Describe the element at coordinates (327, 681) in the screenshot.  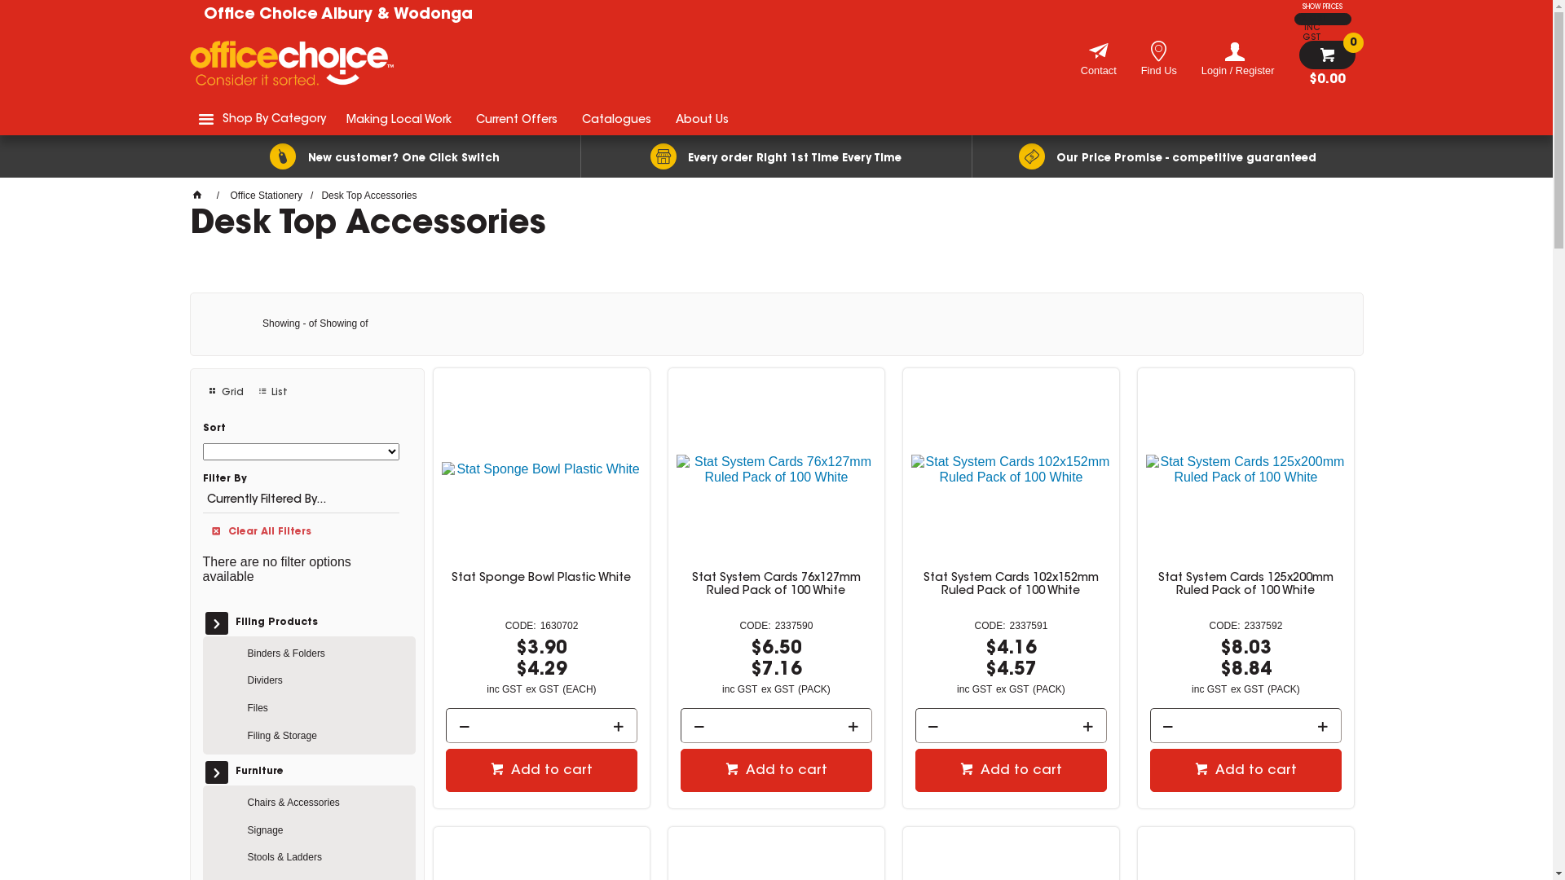
I see `Dividers` at that location.